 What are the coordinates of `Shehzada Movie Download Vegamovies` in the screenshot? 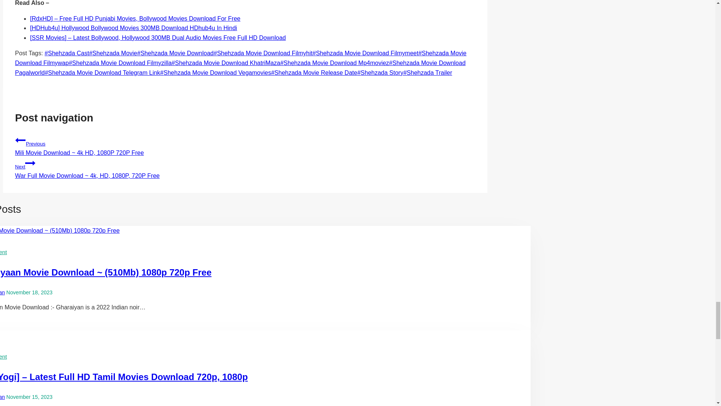 It's located at (216, 72).